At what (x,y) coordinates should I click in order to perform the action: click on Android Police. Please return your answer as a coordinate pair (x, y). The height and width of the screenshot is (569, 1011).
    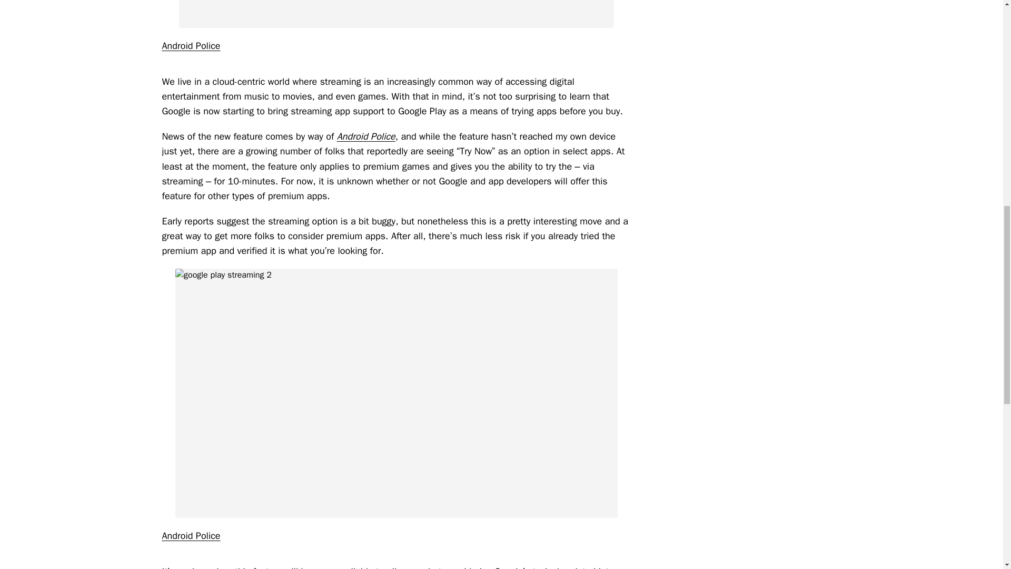
    Looking at the image, I should click on (365, 136).